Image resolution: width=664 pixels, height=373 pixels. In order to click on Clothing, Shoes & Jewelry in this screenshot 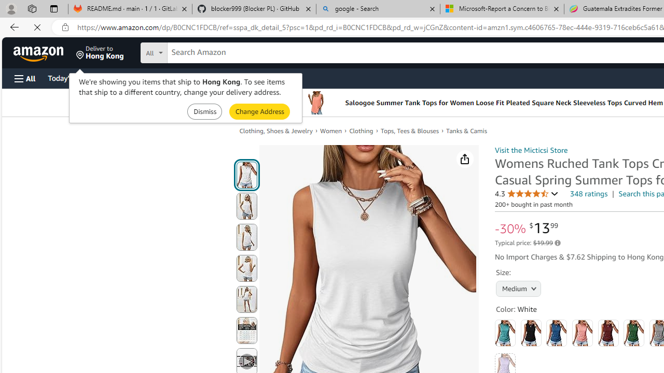, I will do `click(280, 131)`.